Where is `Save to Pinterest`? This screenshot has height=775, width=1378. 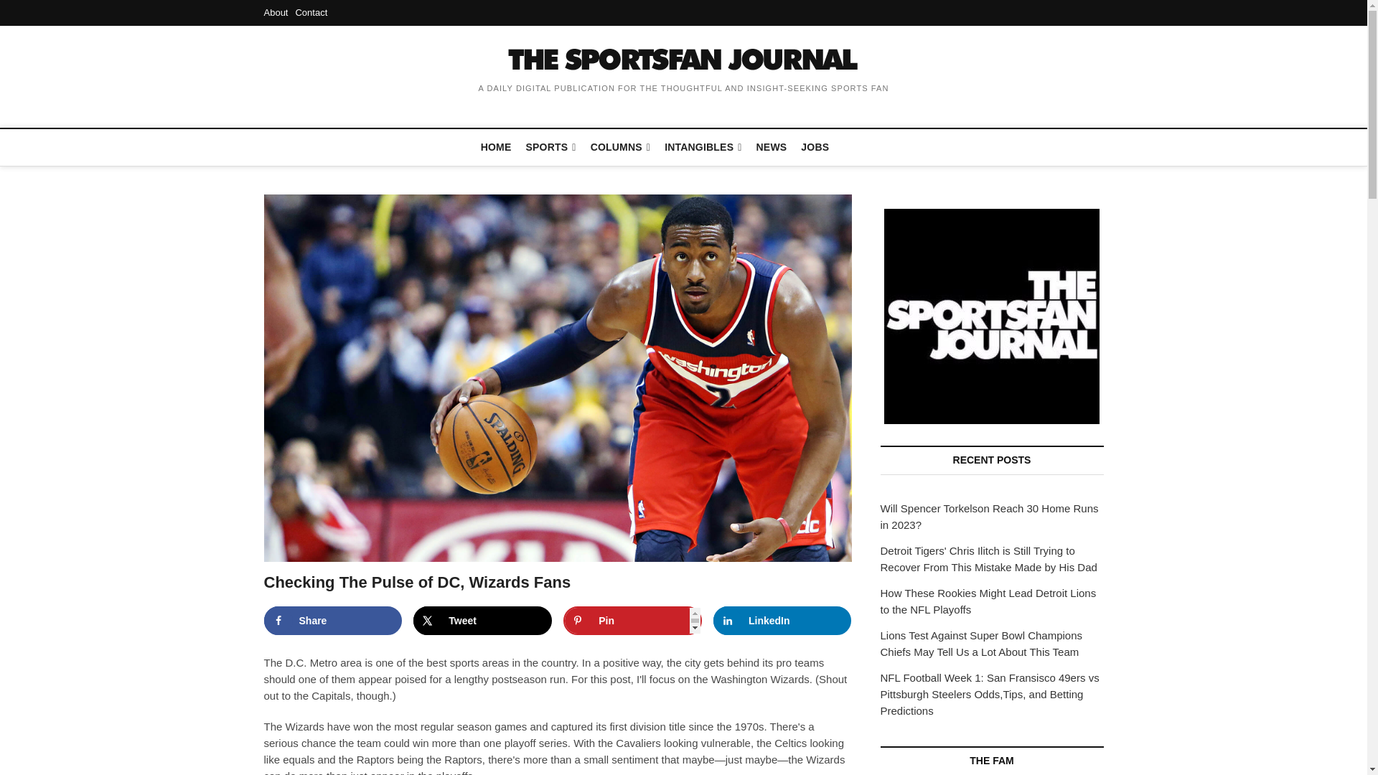 Save to Pinterest is located at coordinates (632, 620).